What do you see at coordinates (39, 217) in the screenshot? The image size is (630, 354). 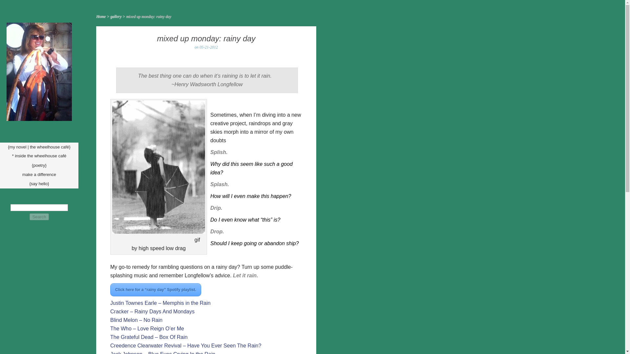 I see `Search` at bounding box center [39, 217].